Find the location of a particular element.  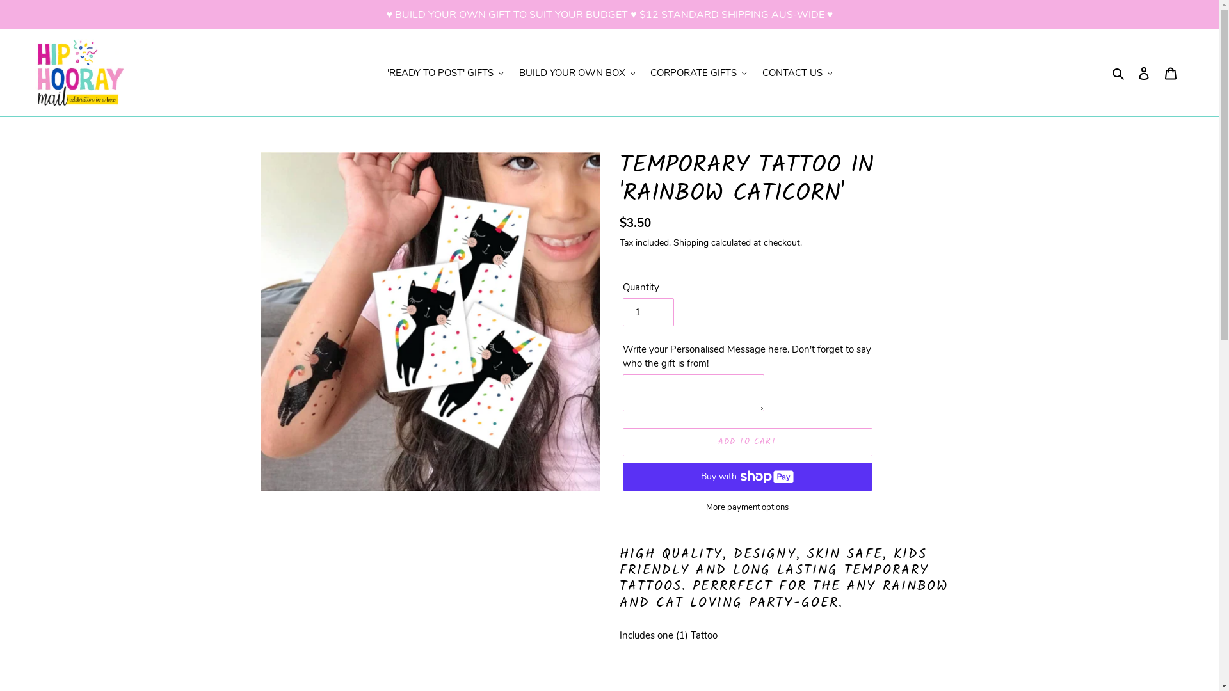

Search is located at coordinates (1119, 73).